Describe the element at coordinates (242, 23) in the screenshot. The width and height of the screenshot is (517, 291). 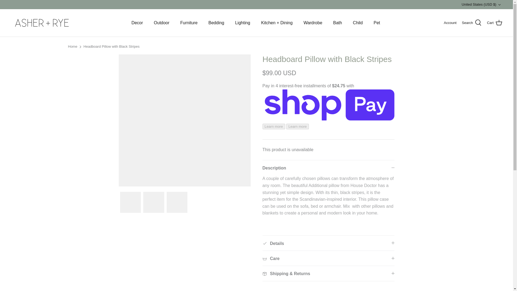
I see `Lighting` at that location.